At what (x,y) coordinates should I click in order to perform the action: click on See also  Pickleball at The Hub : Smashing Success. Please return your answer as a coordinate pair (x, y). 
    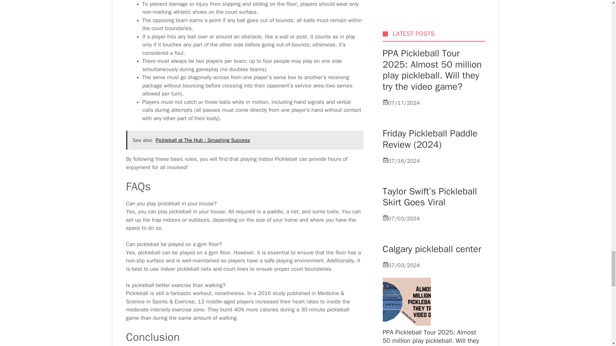
    Looking at the image, I should click on (244, 140).